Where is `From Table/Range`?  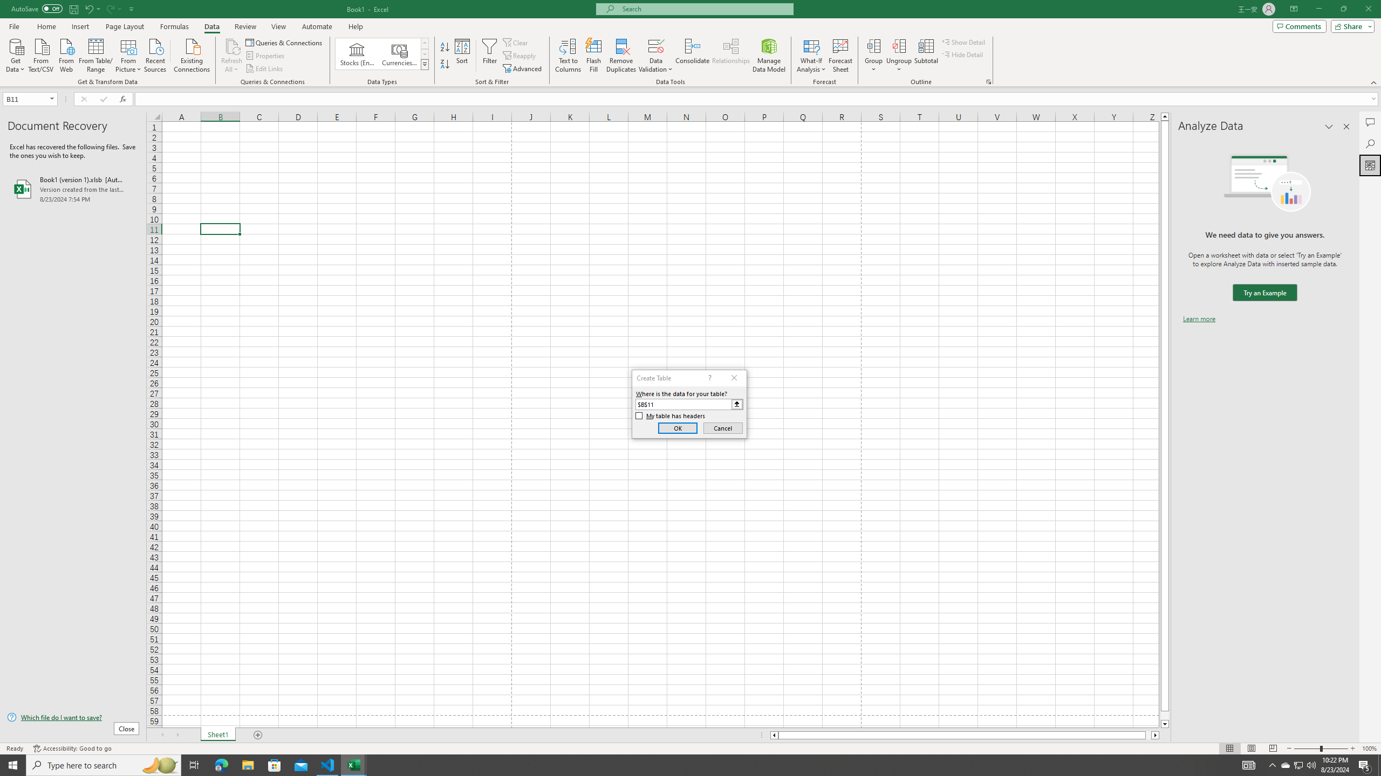 From Table/Range is located at coordinates (96, 54).